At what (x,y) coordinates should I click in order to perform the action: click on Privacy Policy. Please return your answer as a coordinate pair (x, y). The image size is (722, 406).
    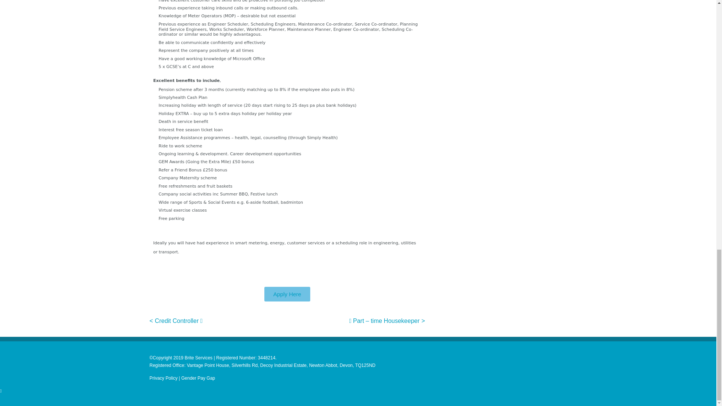
    Looking at the image, I should click on (163, 378).